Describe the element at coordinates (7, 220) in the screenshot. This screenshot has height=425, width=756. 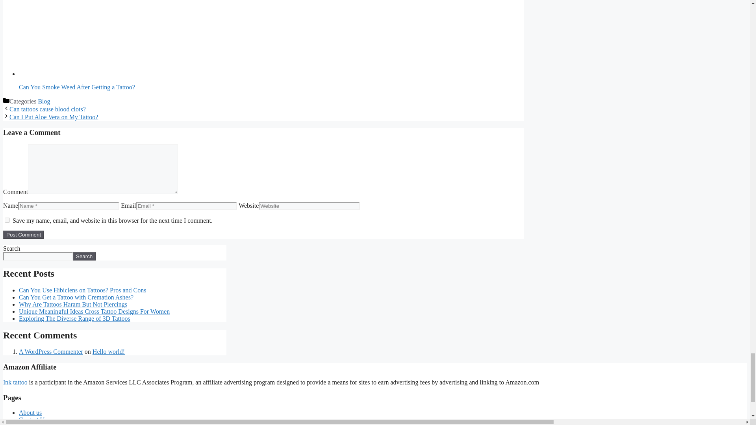
I see `yes` at that location.